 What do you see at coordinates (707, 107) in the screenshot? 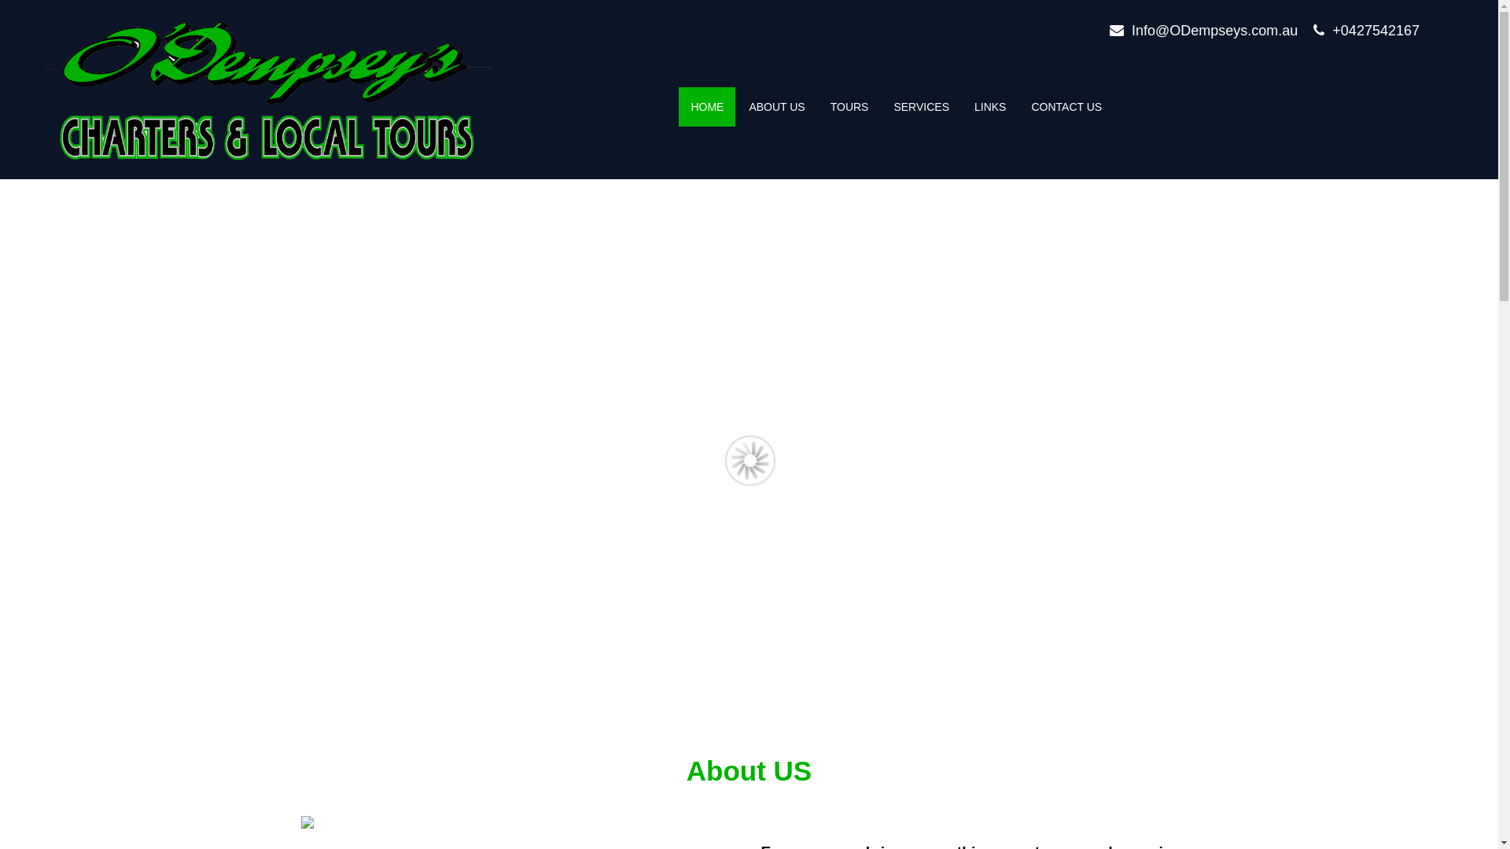
I see `HOME` at bounding box center [707, 107].